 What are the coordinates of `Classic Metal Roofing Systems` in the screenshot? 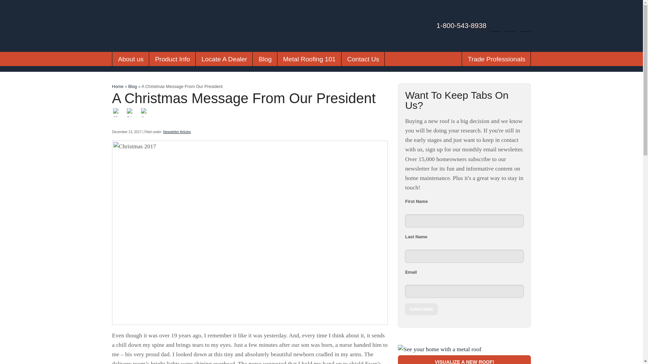 It's located at (141, 42).